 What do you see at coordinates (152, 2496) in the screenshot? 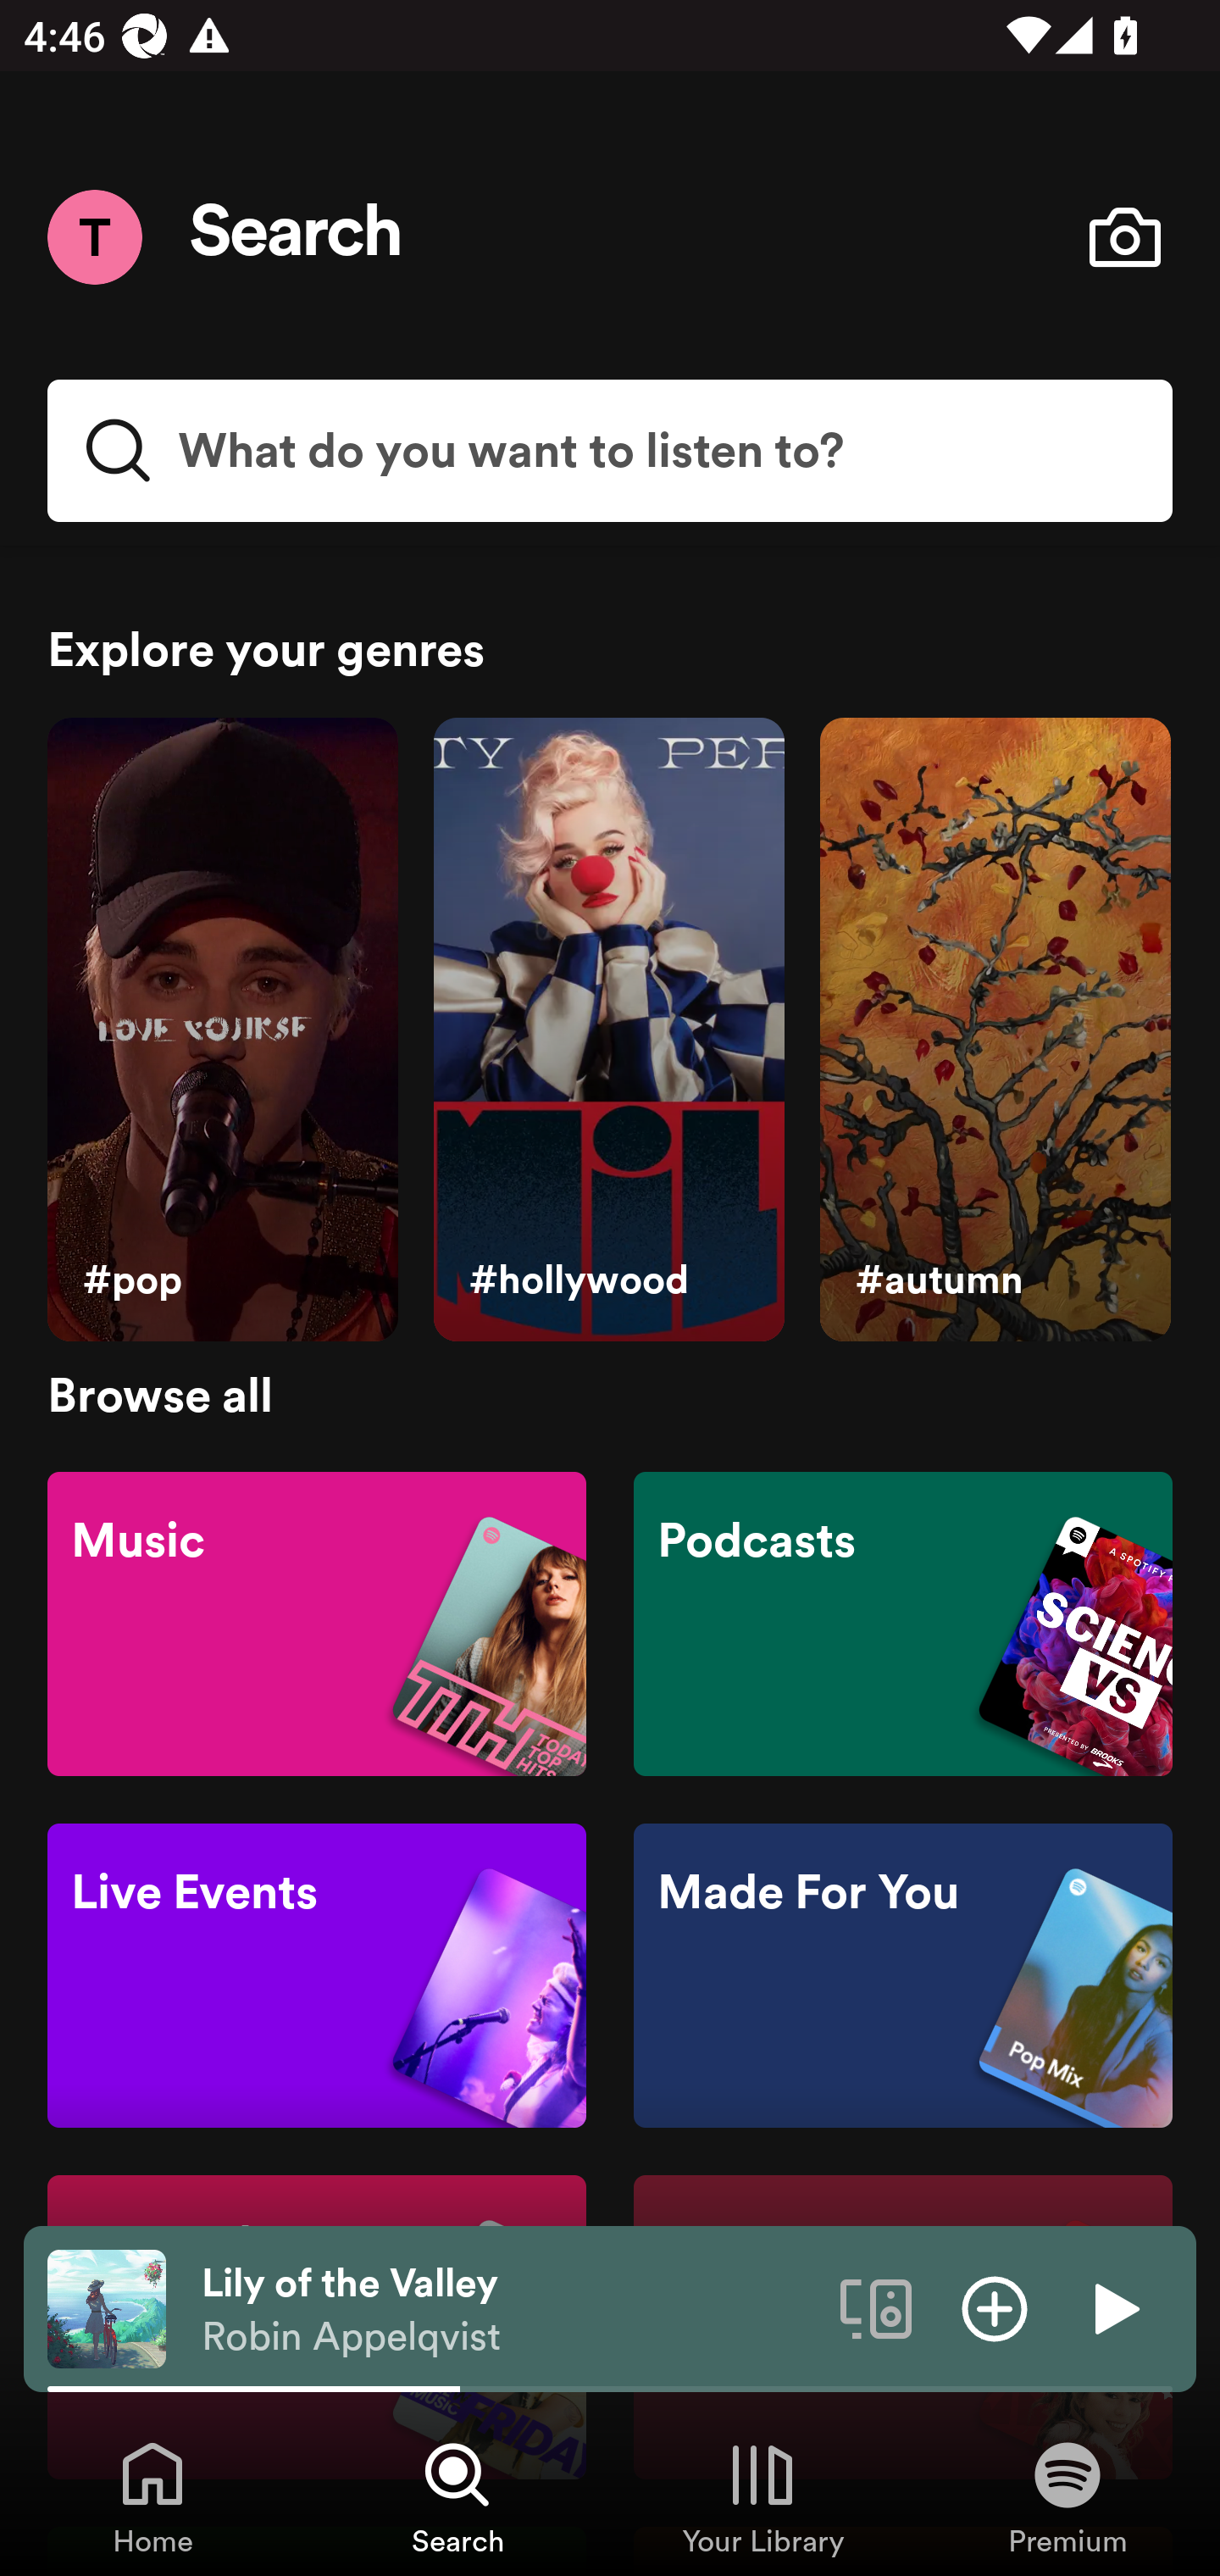
I see `Home, Tab 1 of 4 Home Home` at bounding box center [152, 2496].